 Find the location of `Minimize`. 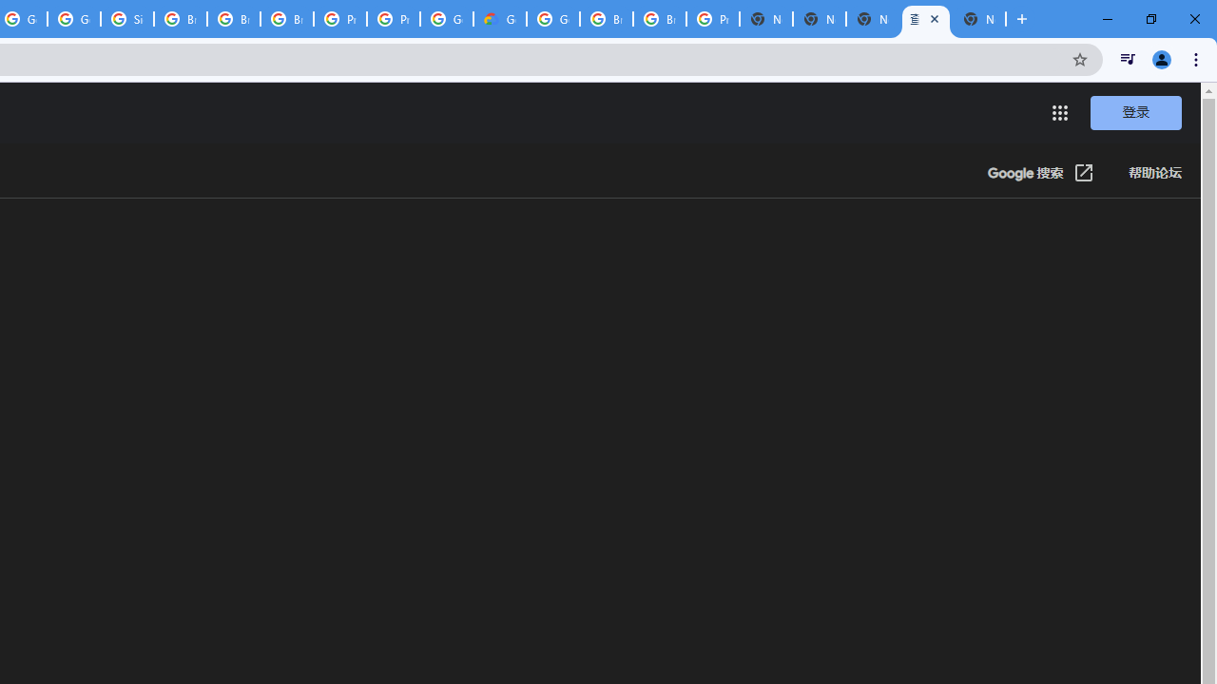

Minimize is located at coordinates (1108, 19).